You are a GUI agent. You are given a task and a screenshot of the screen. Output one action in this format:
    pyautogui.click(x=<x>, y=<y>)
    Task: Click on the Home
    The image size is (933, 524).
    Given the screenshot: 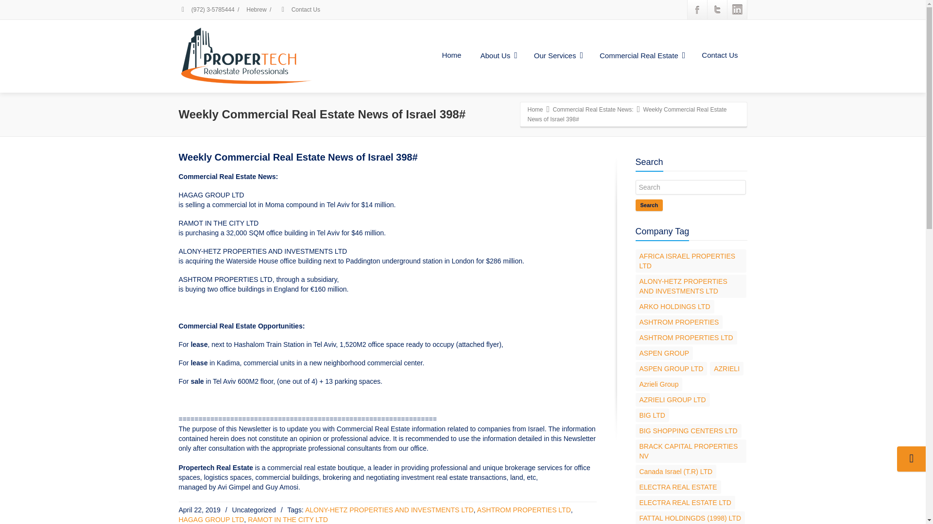 What is the action you would take?
    pyautogui.click(x=536, y=110)
    